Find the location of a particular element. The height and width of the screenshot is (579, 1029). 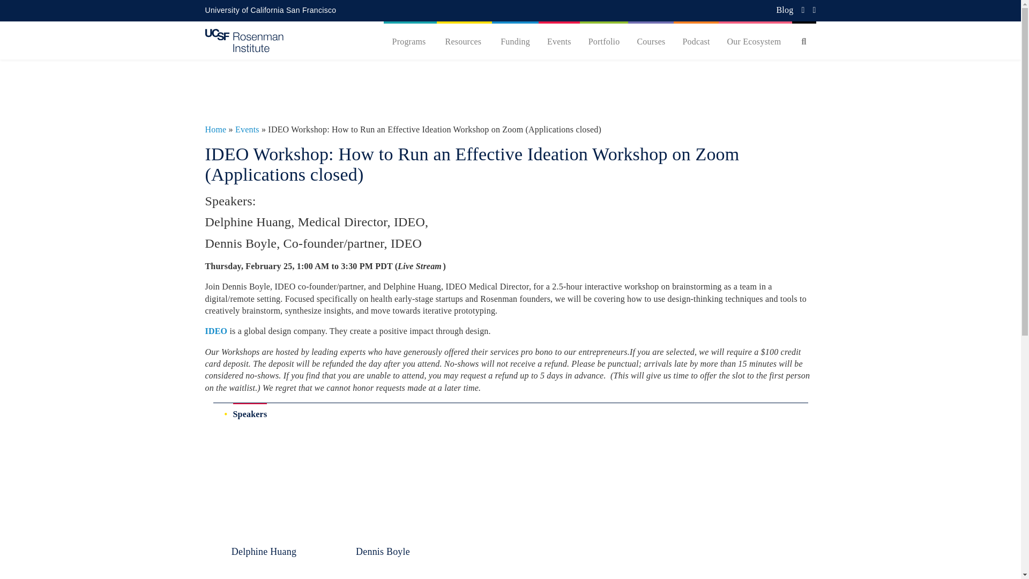

IDEO is located at coordinates (216, 331).